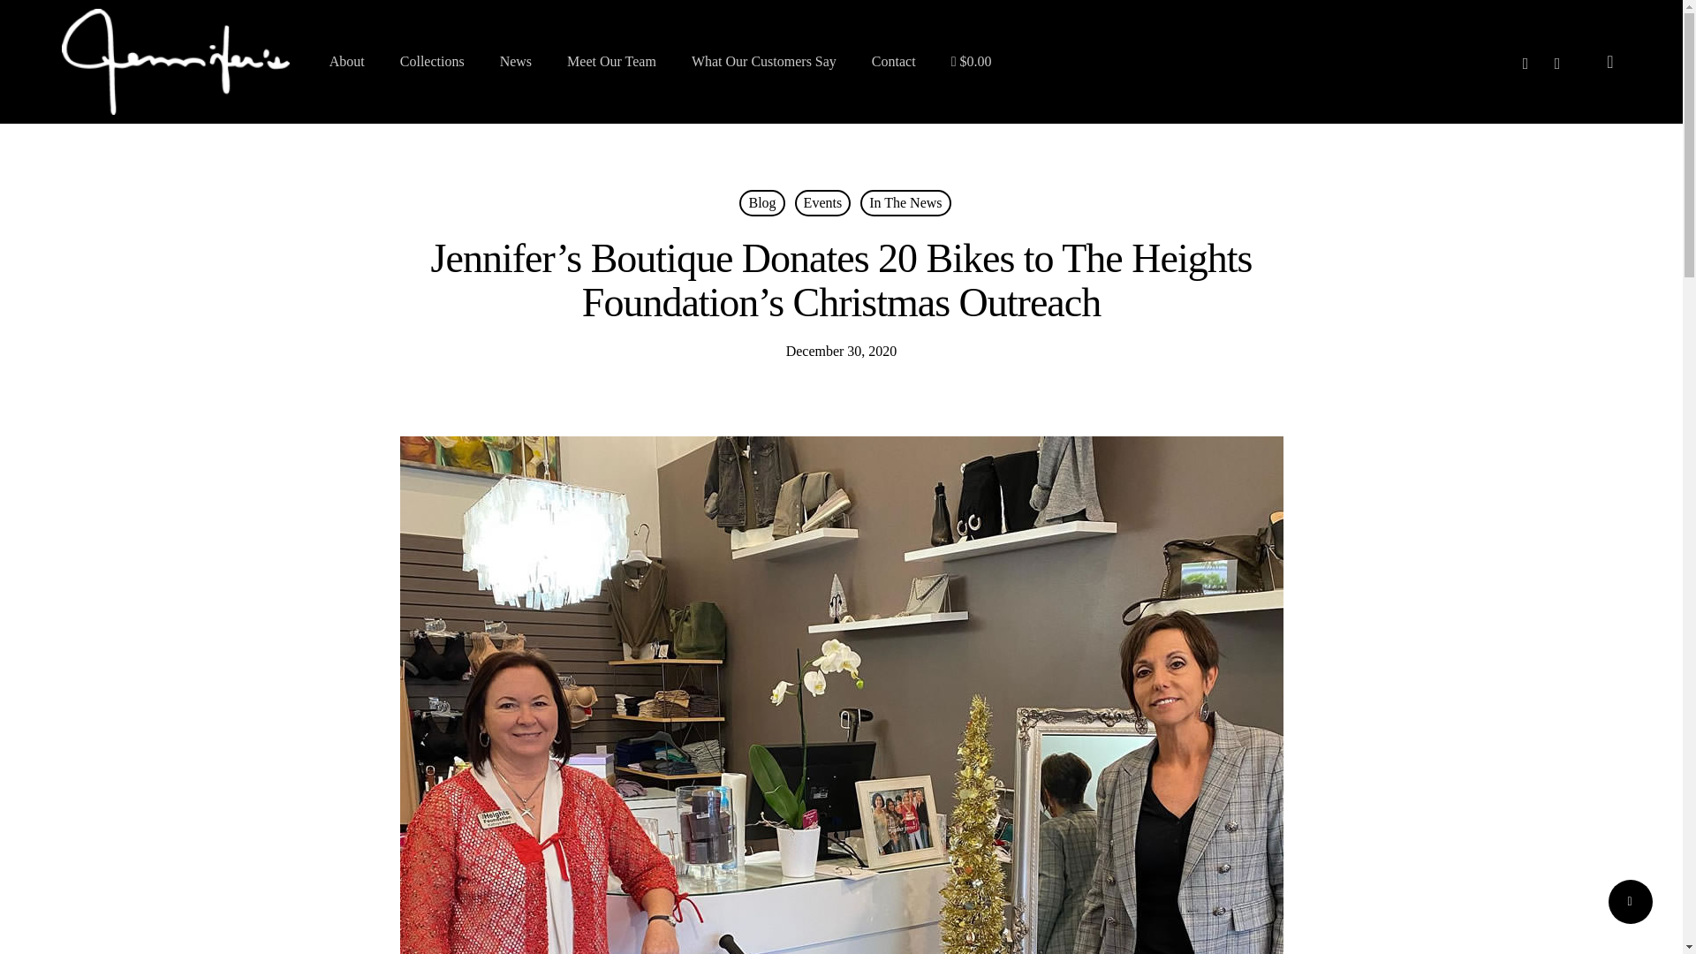 The width and height of the screenshot is (1696, 954). I want to click on Start shopping, so click(972, 61).